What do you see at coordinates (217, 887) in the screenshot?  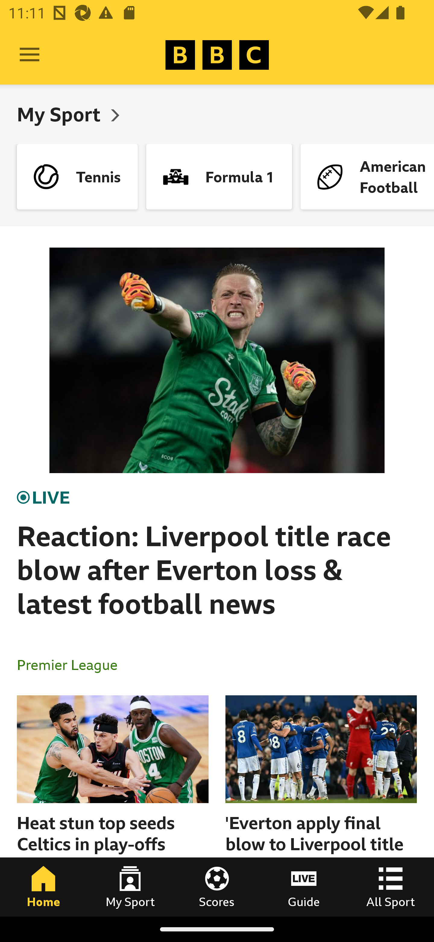 I see `Scores` at bounding box center [217, 887].